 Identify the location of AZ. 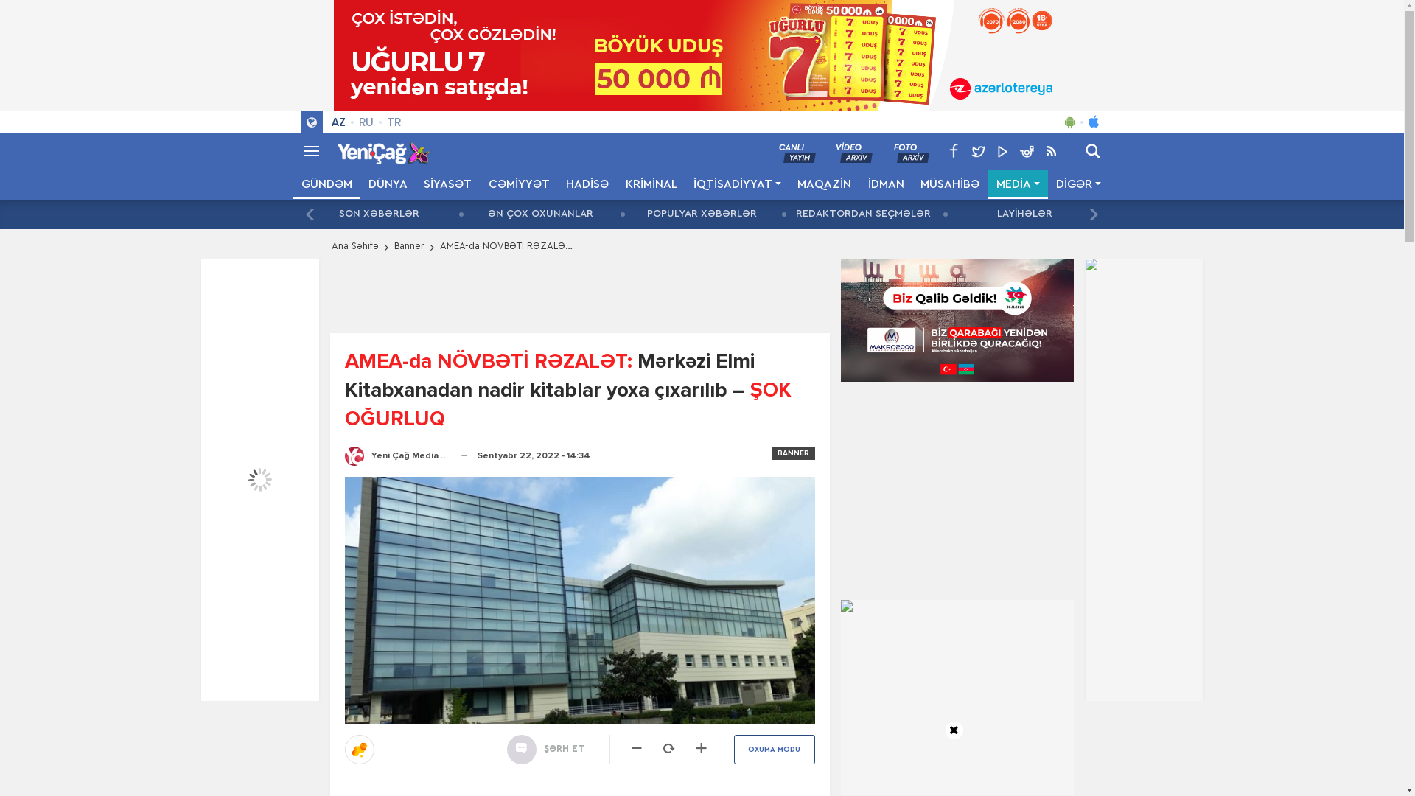
(338, 122).